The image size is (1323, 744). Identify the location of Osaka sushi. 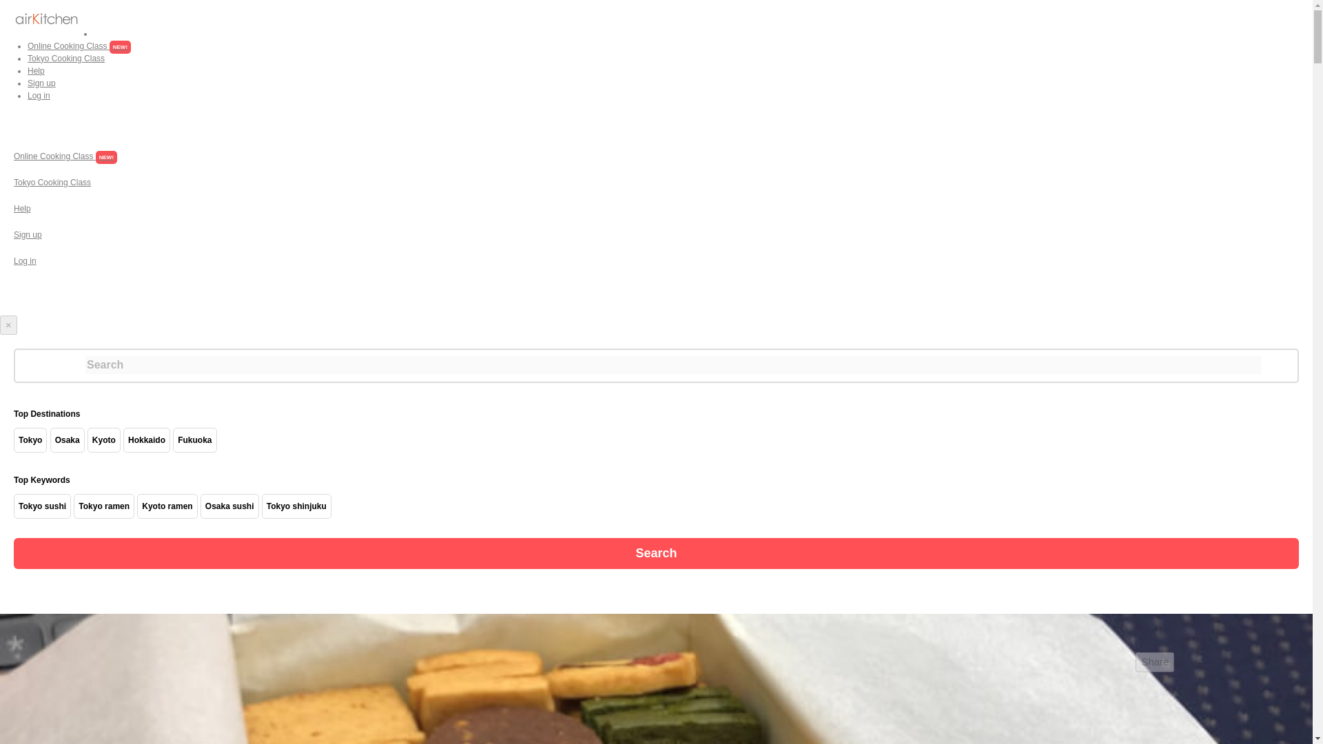
(229, 506).